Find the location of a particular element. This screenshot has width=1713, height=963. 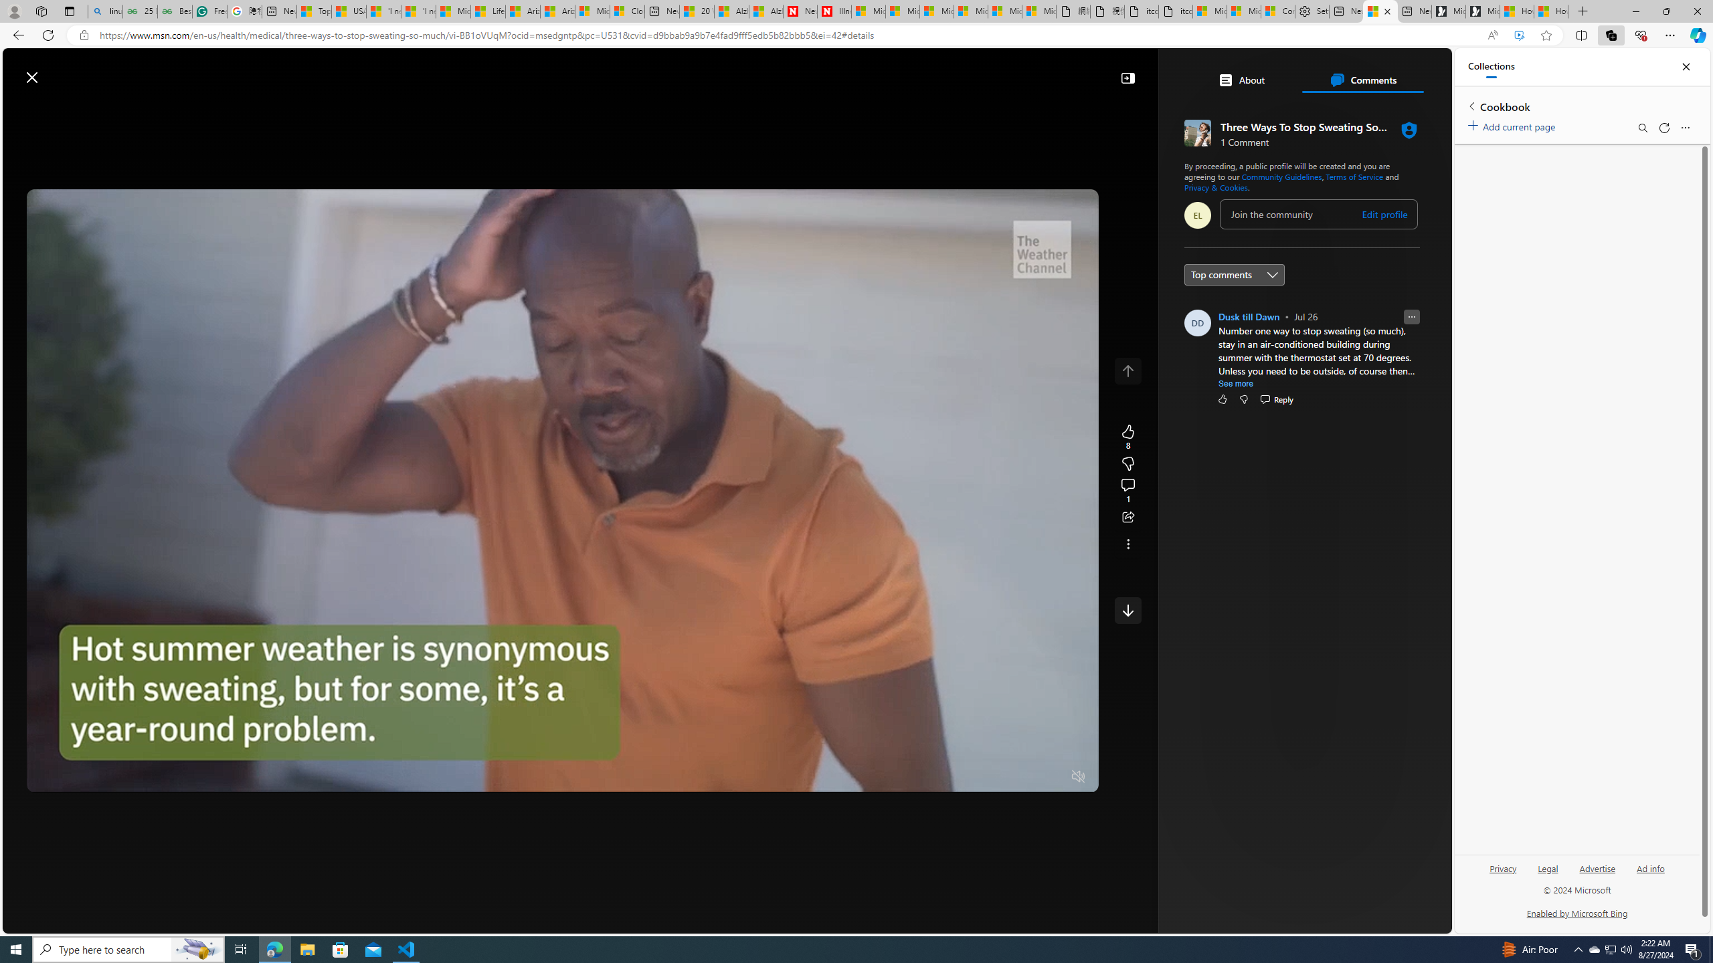

Skip to content is located at coordinates (58, 71).